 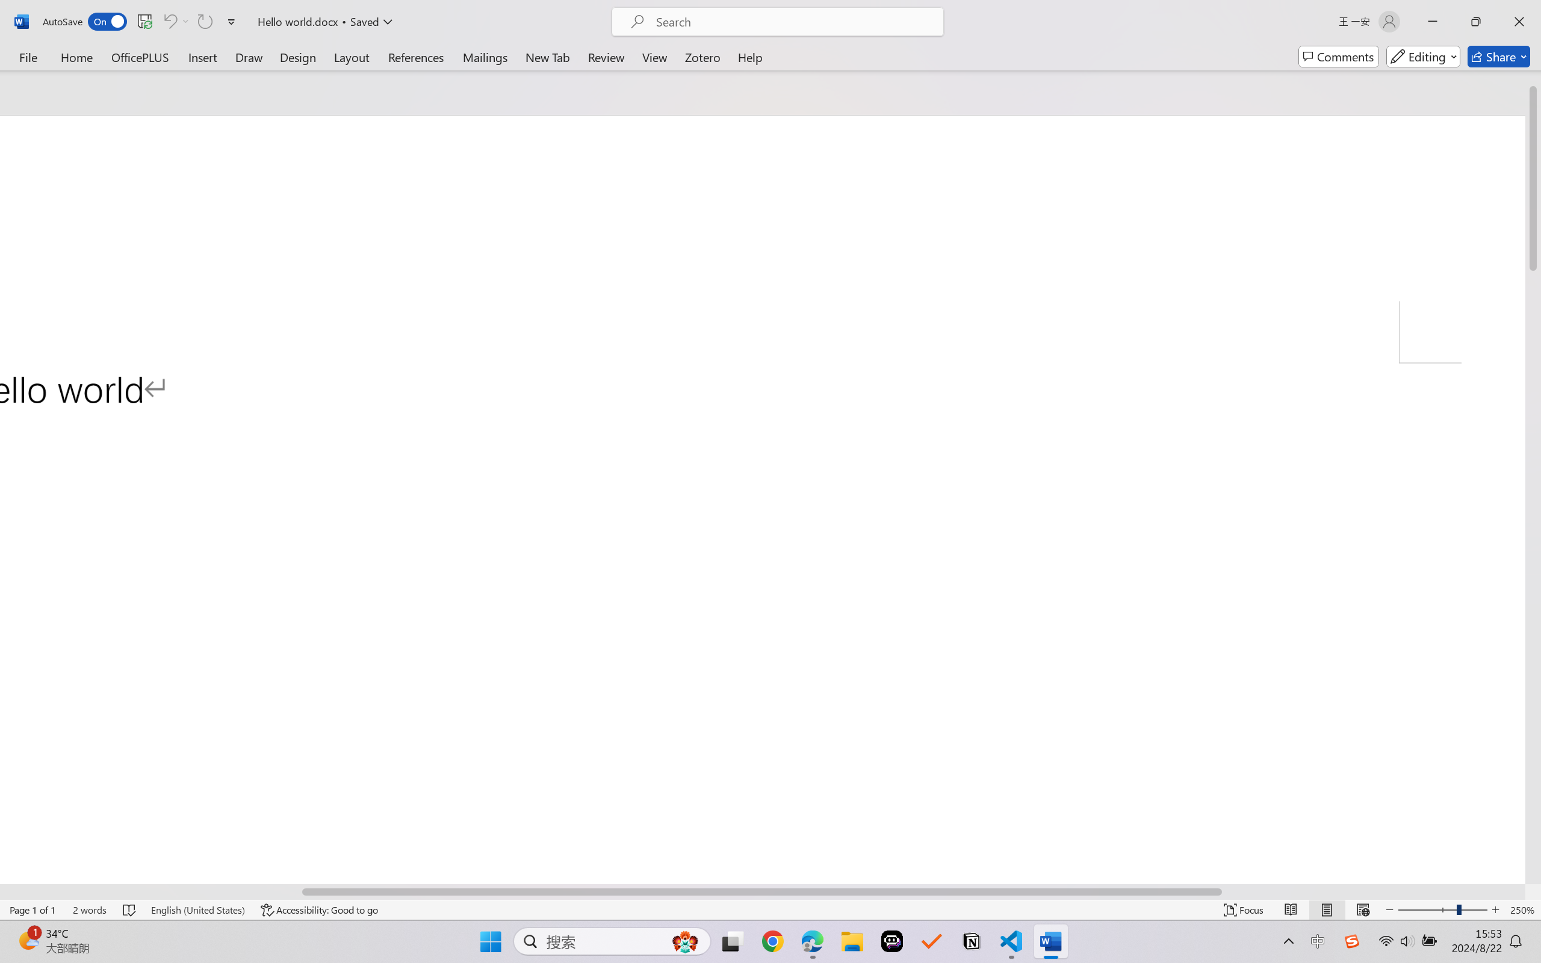 I want to click on Restore Down, so click(x=1476, y=22).